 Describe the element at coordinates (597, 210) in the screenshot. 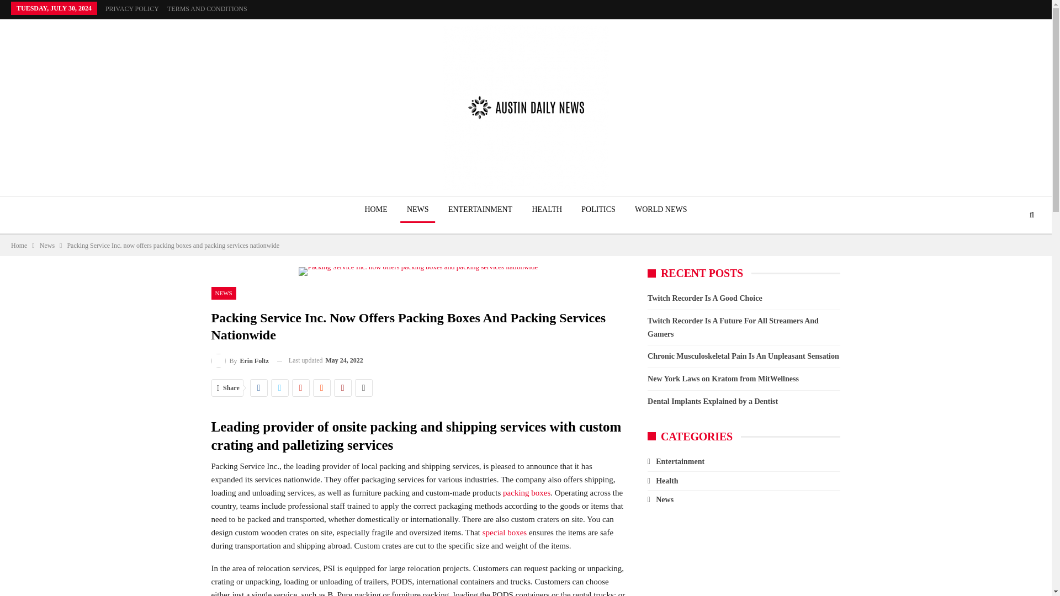

I see `POLITICS` at that location.